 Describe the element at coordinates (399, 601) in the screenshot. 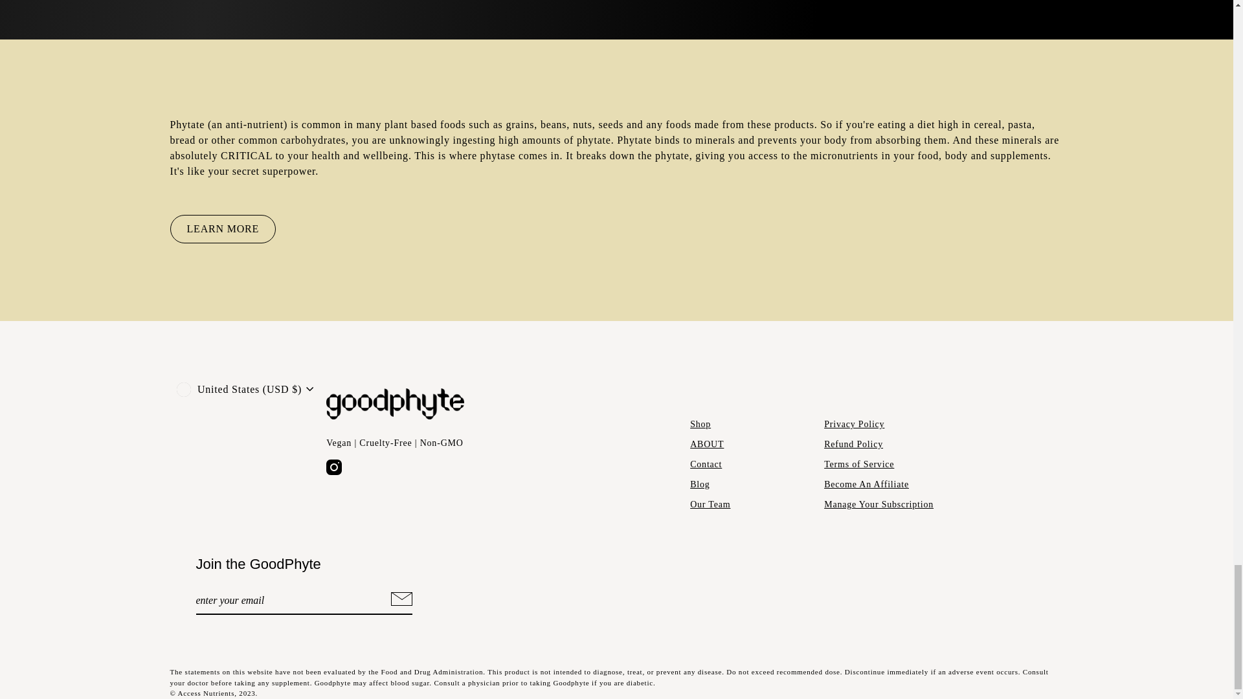

I see `Subscribe` at that location.